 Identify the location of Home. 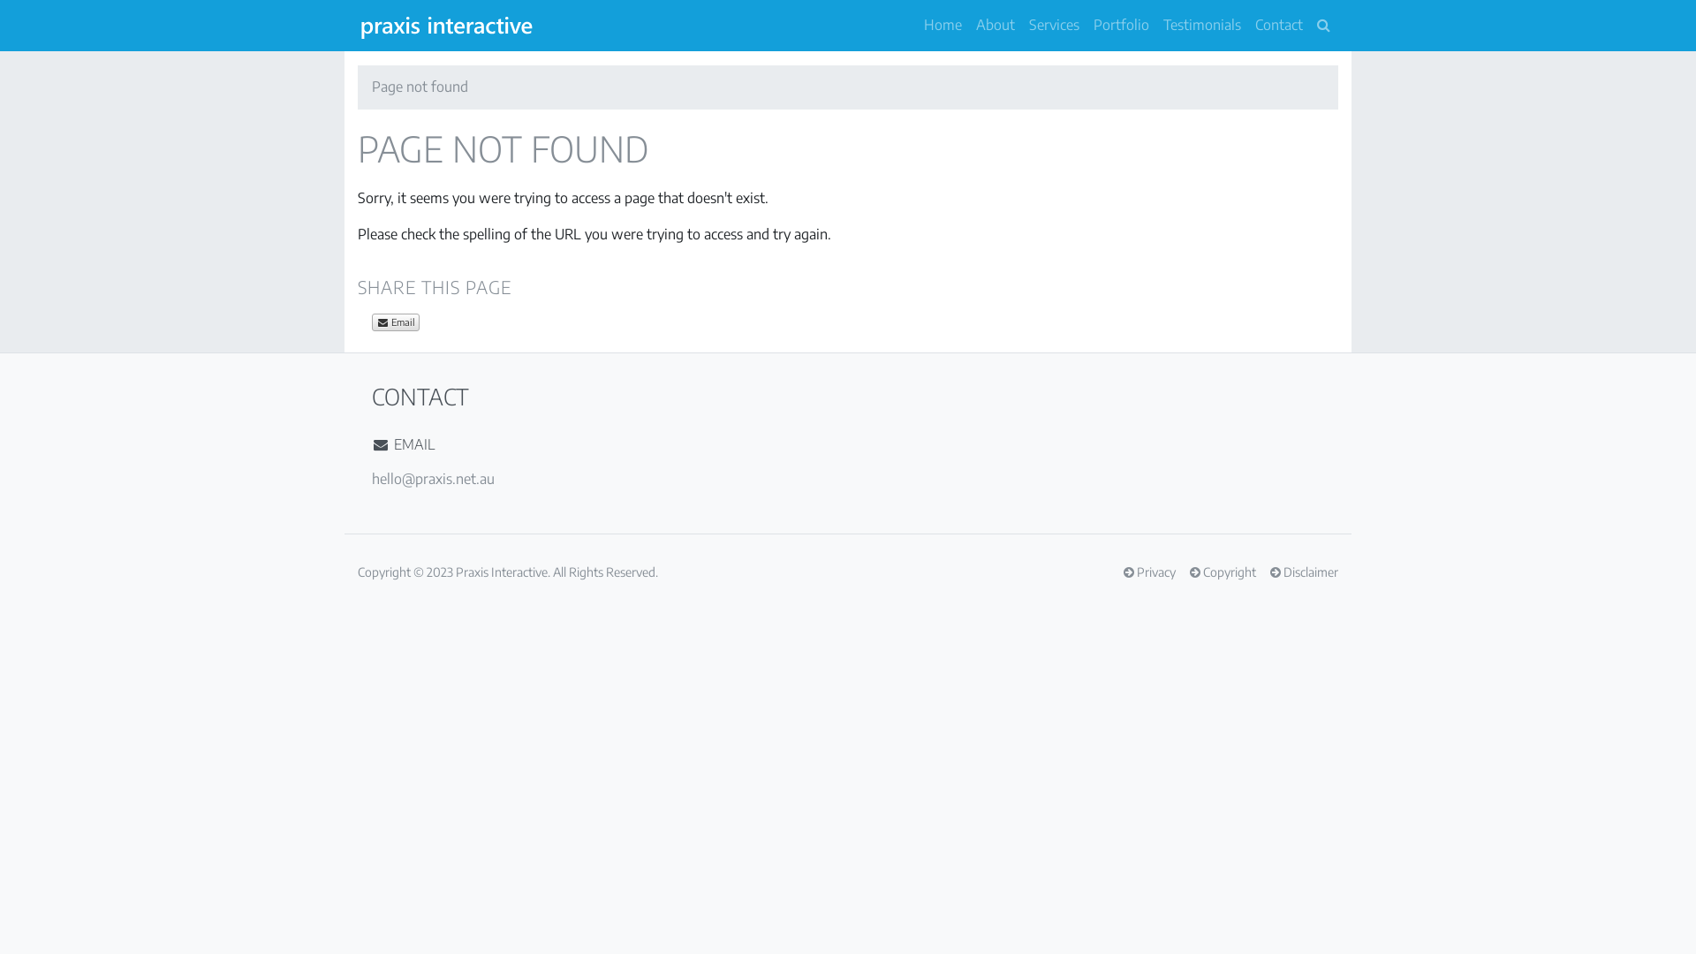
(943, 26).